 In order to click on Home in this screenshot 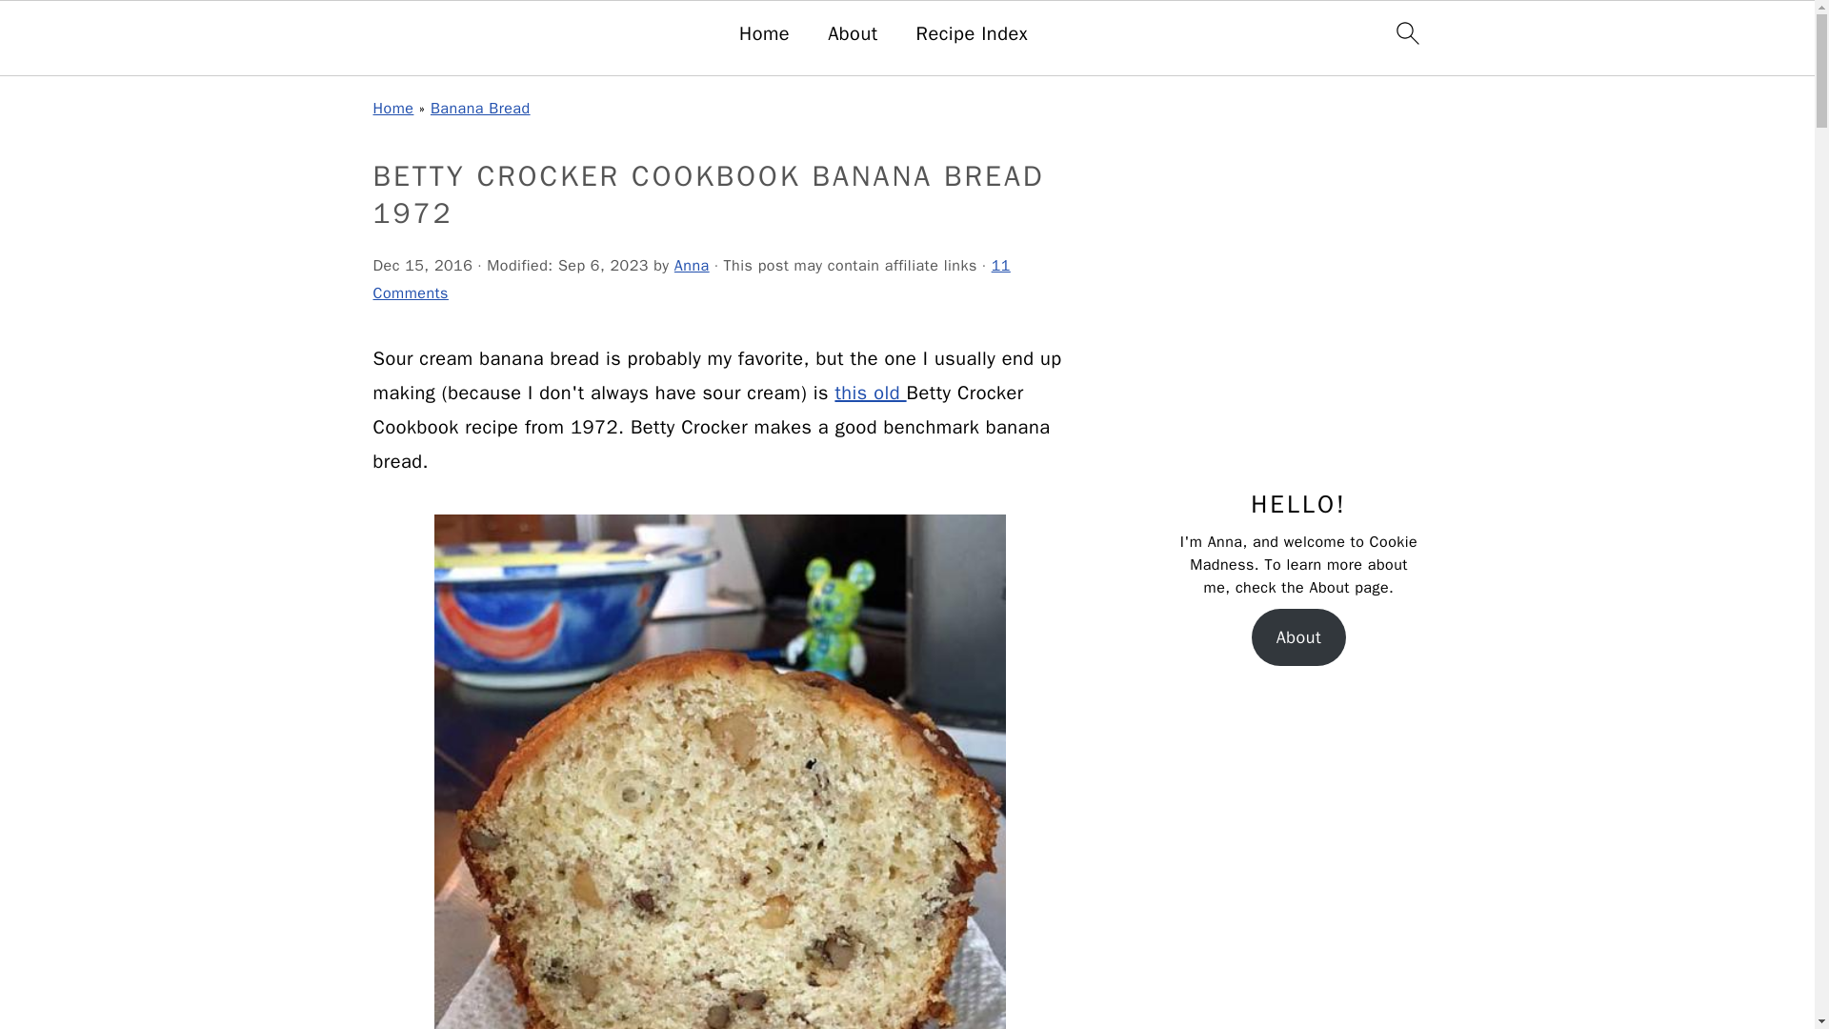, I will do `click(393, 109)`.